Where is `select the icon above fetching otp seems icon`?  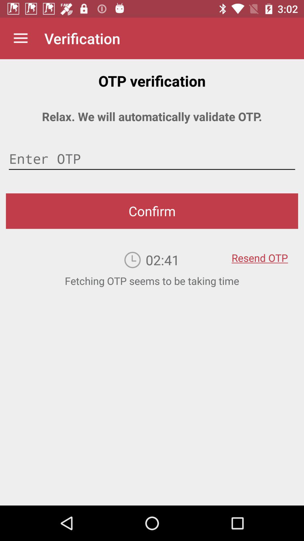
select the icon above fetching otp seems icon is located at coordinates (260, 254).